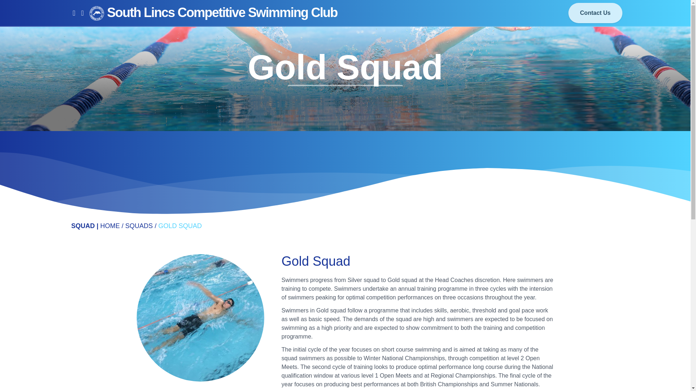 The width and height of the screenshot is (696, 391). Describe the element at coordinates (46, 135) in the screenshot. I see `Meets` at that location.